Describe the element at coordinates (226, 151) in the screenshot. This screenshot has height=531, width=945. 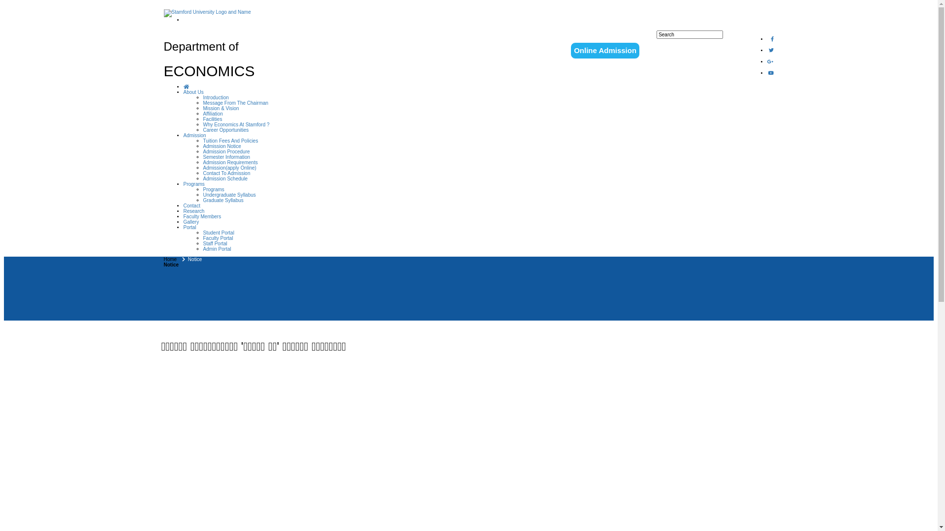
I see `Admission Procedure` at that location.